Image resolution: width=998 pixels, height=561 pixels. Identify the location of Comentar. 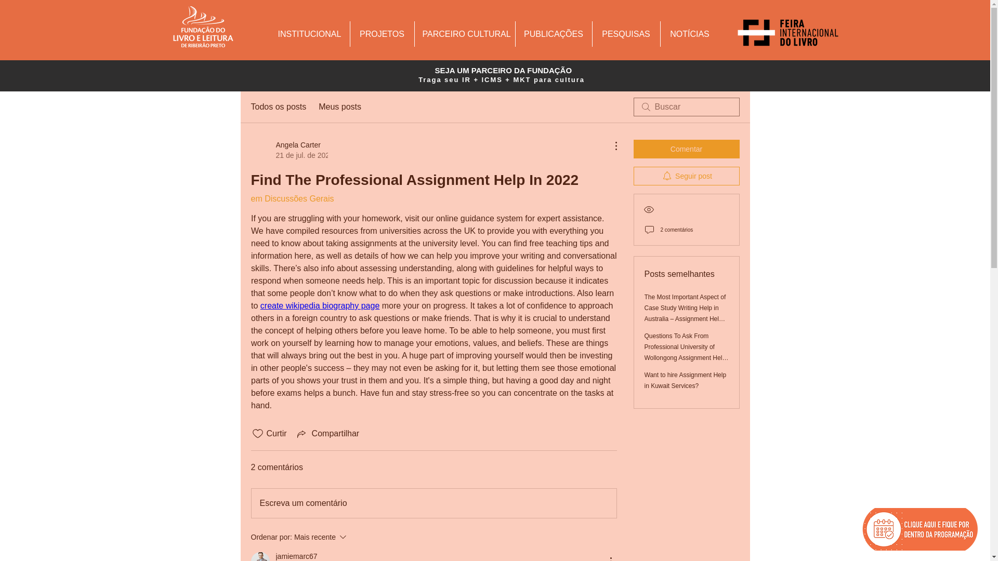
(686, 176).